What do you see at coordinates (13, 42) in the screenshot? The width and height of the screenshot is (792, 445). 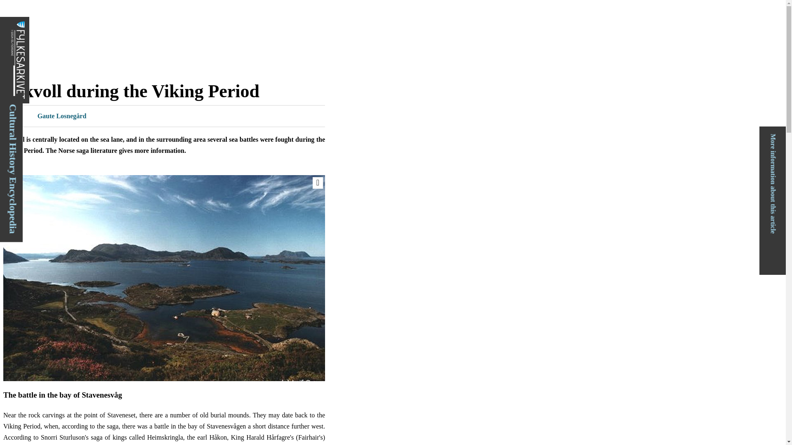 I see `Article` at bounding box center [13, 42].